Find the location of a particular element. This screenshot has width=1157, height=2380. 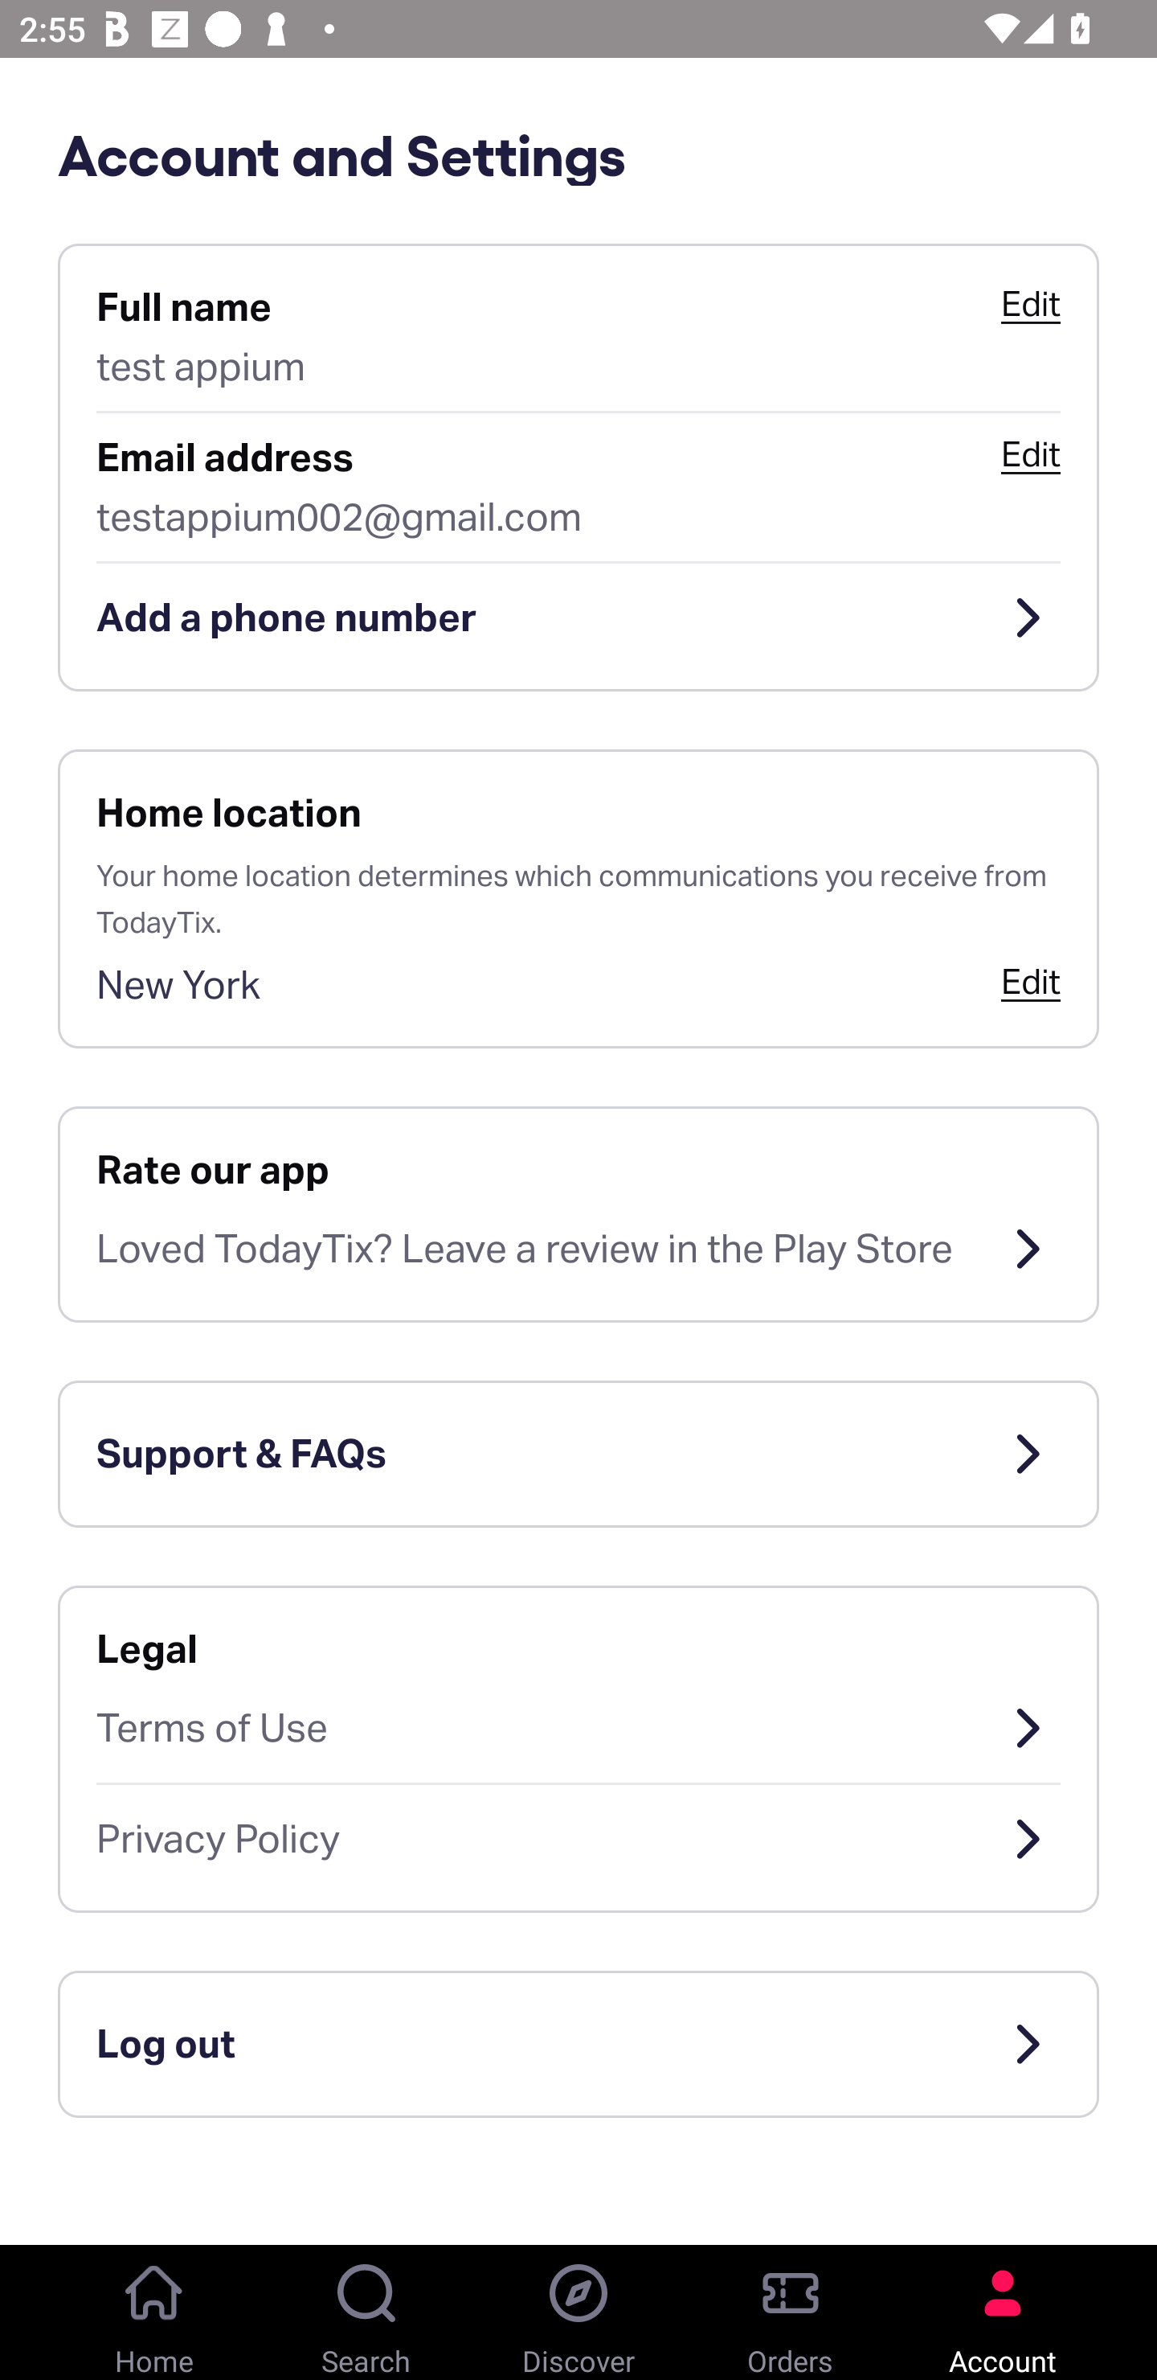

Support & FAQs is located at coordinates (578, 1454).